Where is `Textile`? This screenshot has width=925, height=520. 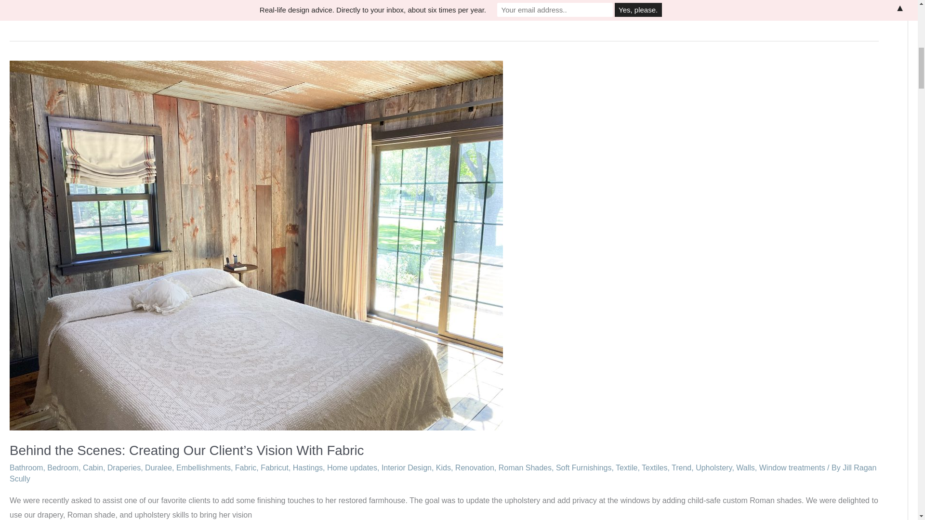
Textile is located at coordinates (626, 468).